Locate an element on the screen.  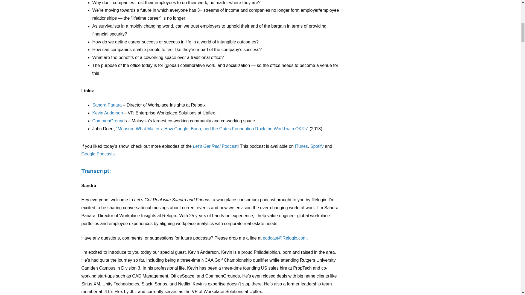
Sandra Panara is located at coordinates (107, 105).